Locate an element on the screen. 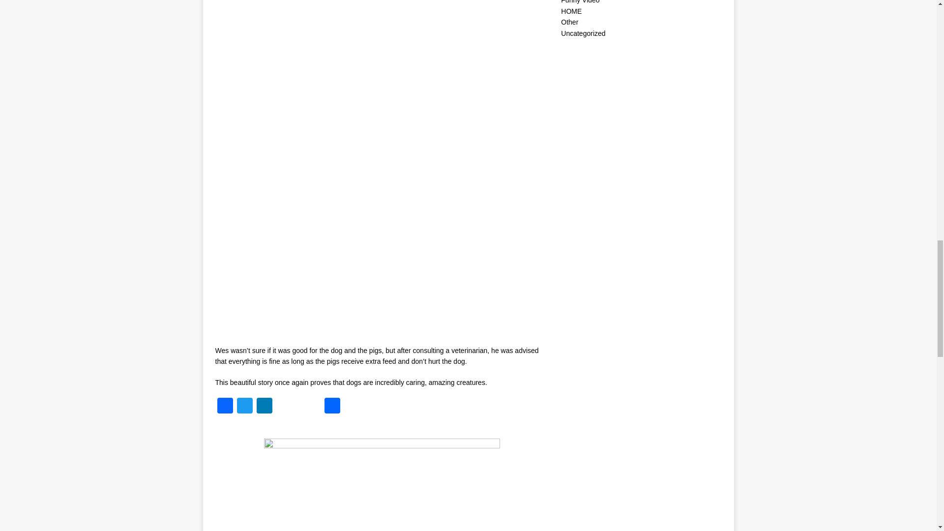 The width and height of the screenshot is (944, 531). Share is located at coordinates (332, 406).